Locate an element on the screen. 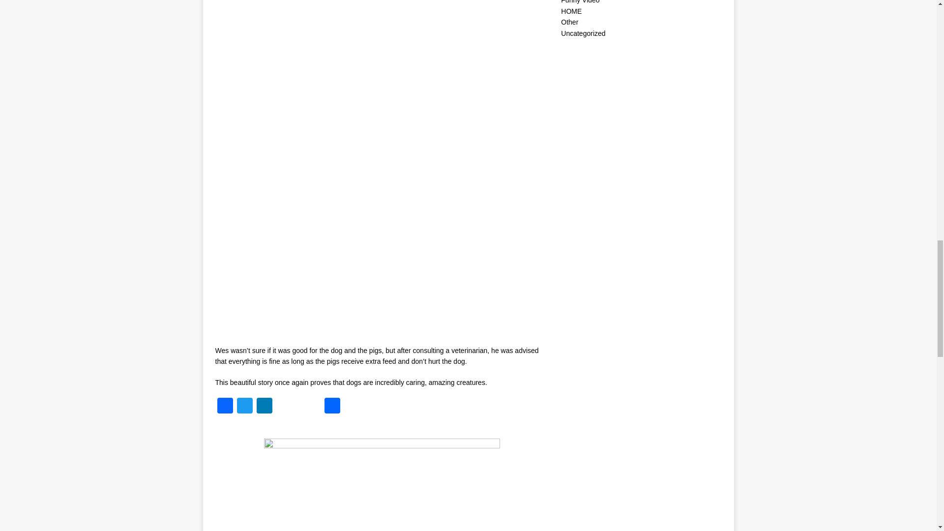 The width and height of the screenshot is (944, 531). Share is located at coordinates (332, 406).